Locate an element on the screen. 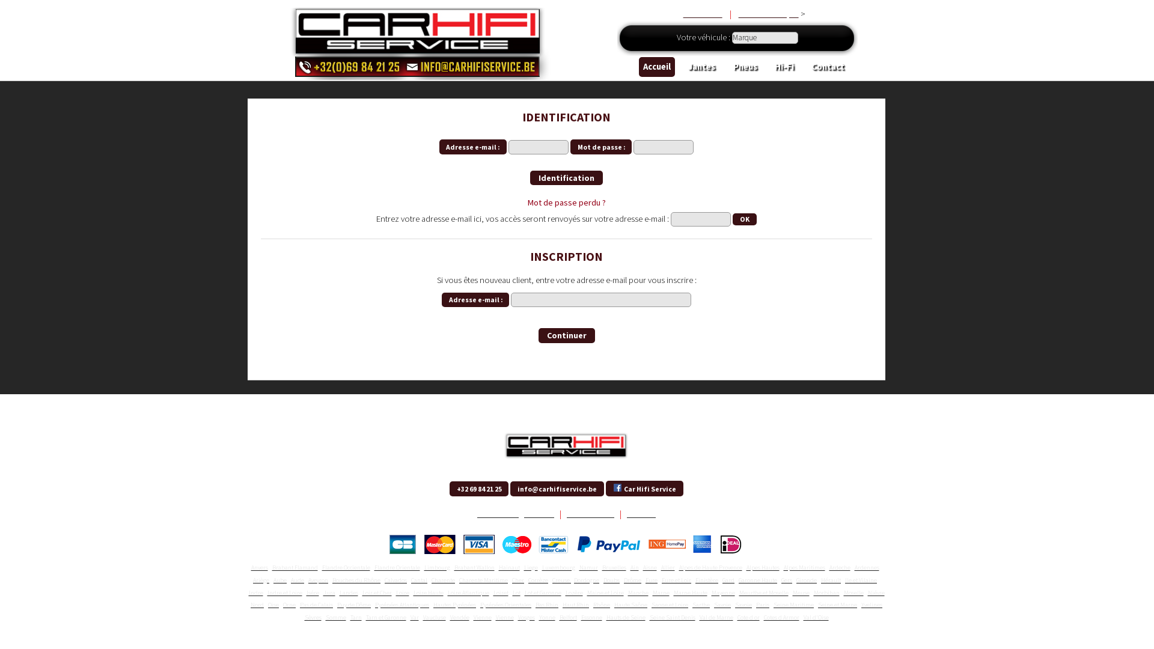  Aude is located at coordinates (298, 580).